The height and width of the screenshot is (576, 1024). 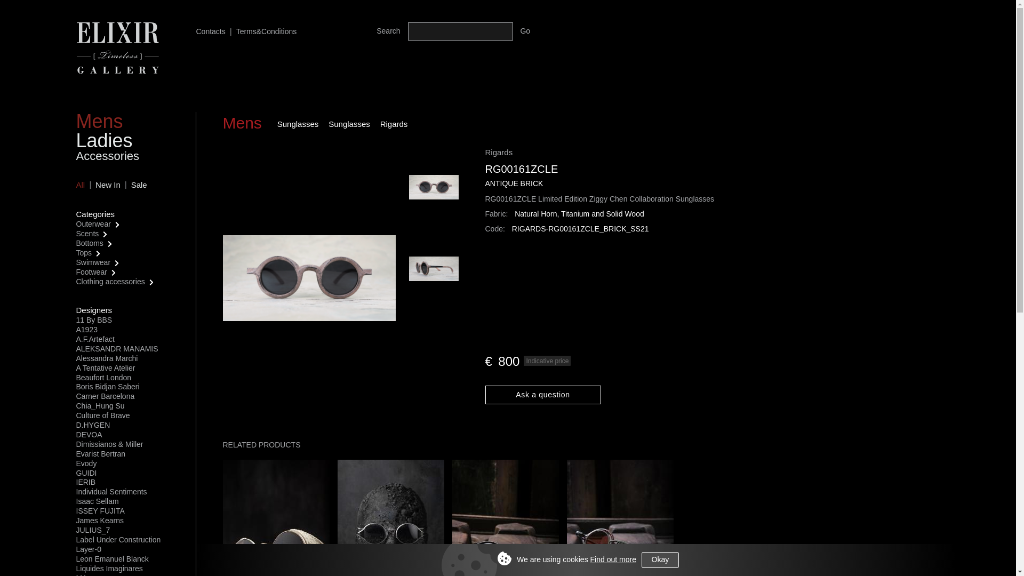 I want to click on Bottoms, so click(x=90, y=243).